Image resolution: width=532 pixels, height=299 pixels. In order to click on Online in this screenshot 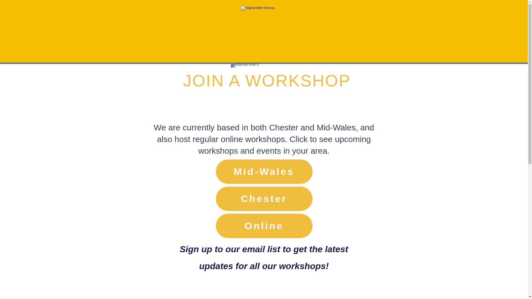, I will do `click(264, 226)`.